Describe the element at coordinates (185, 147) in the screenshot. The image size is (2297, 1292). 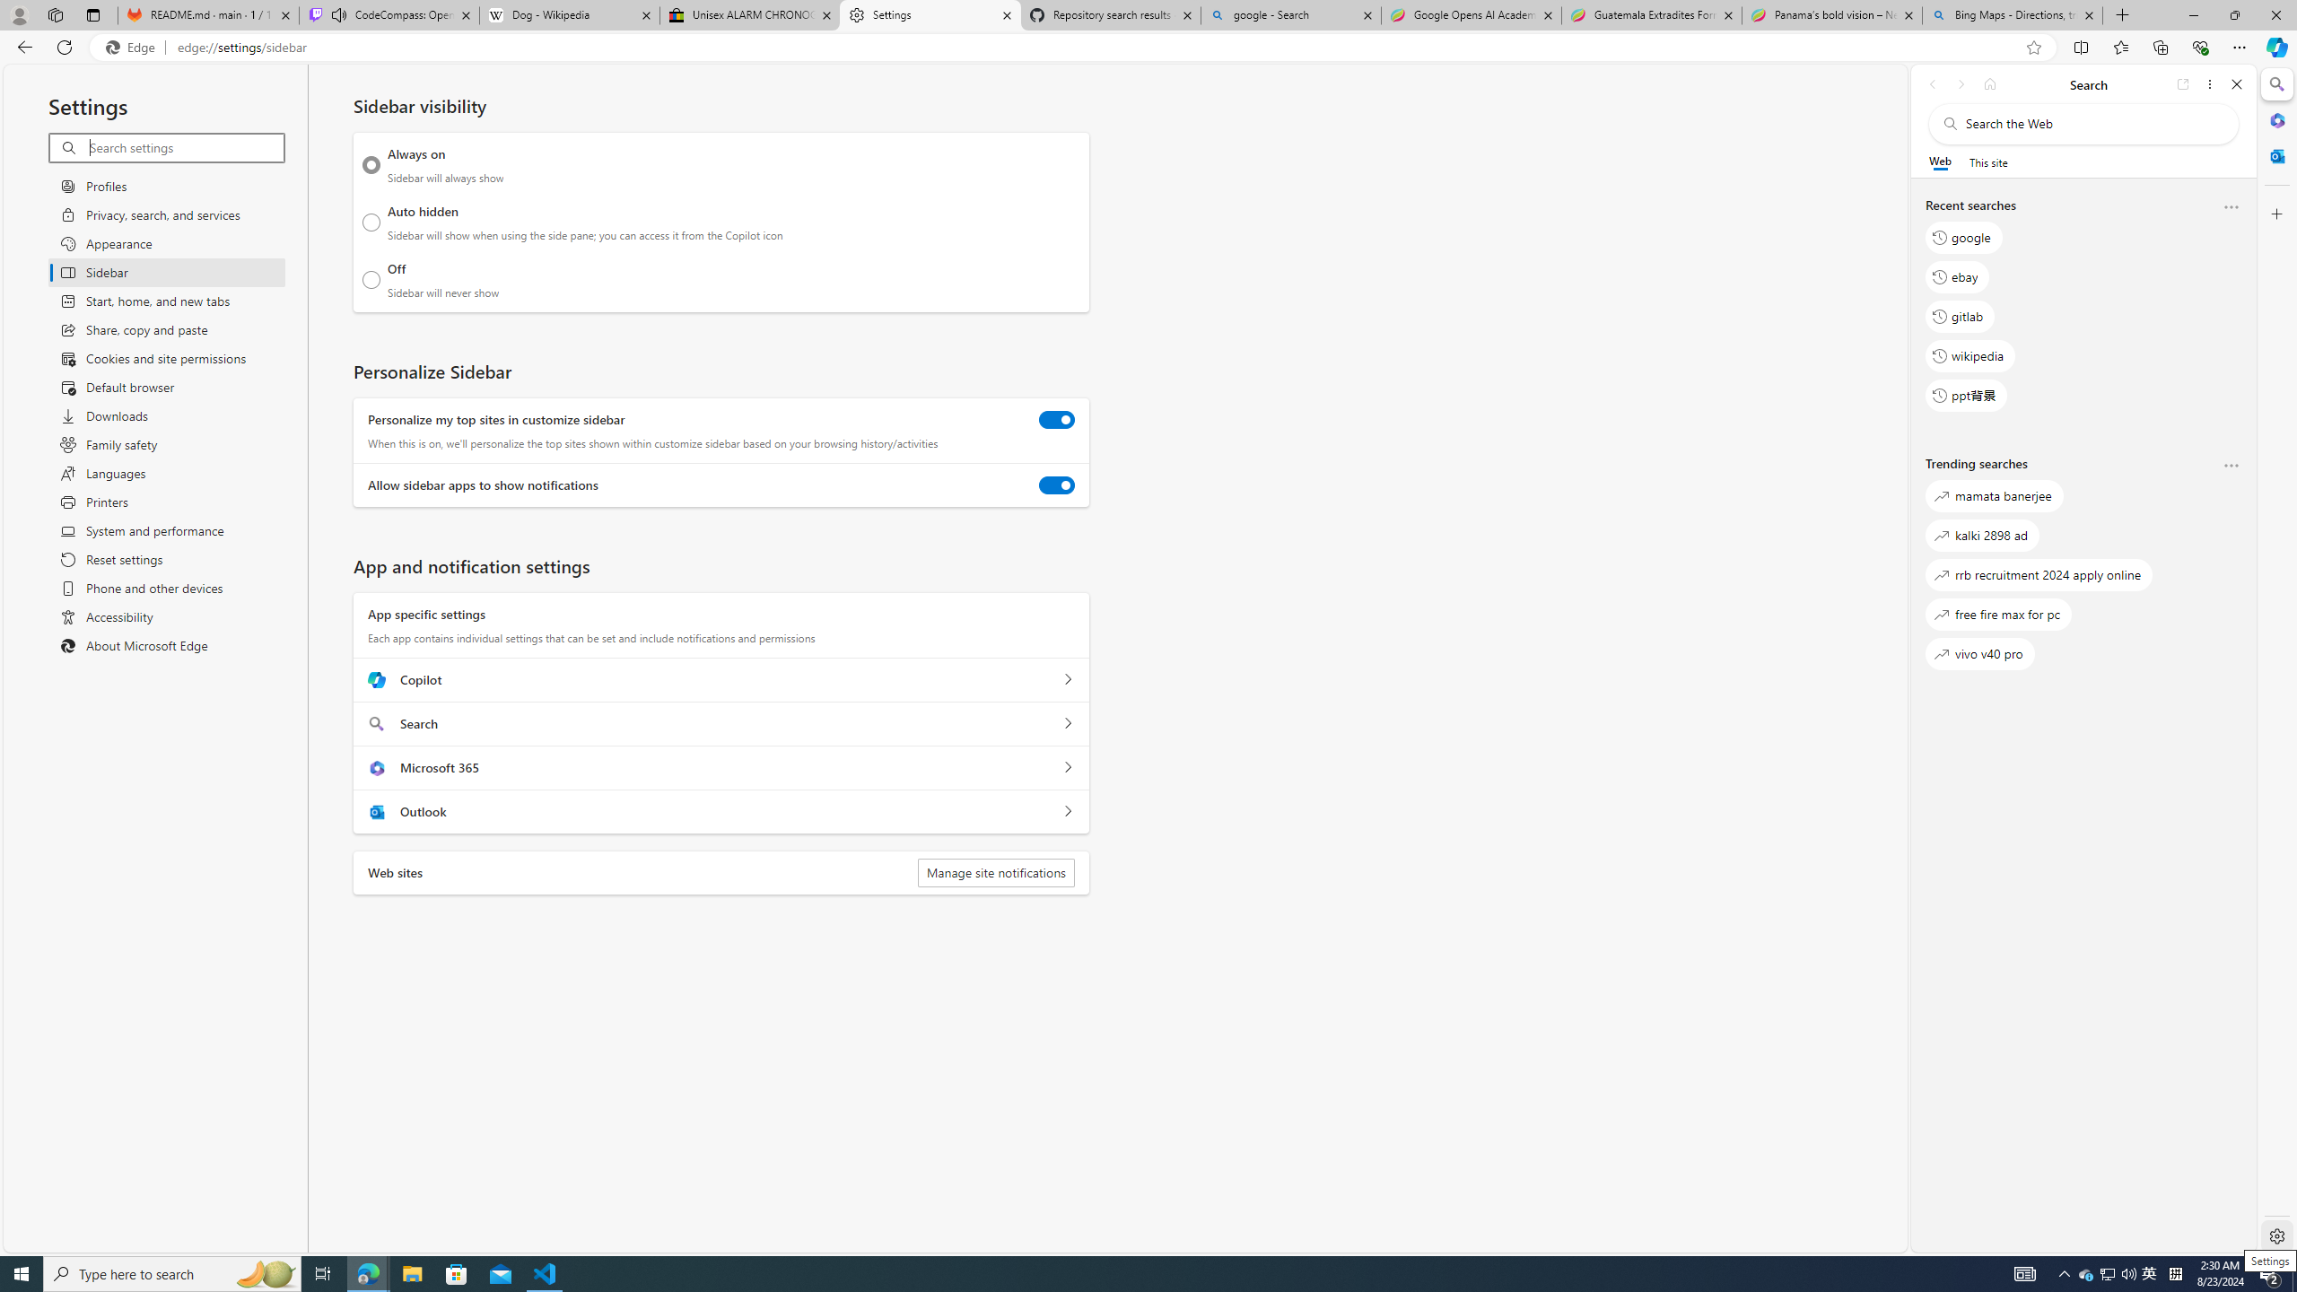
I see `Search settings` at that location.